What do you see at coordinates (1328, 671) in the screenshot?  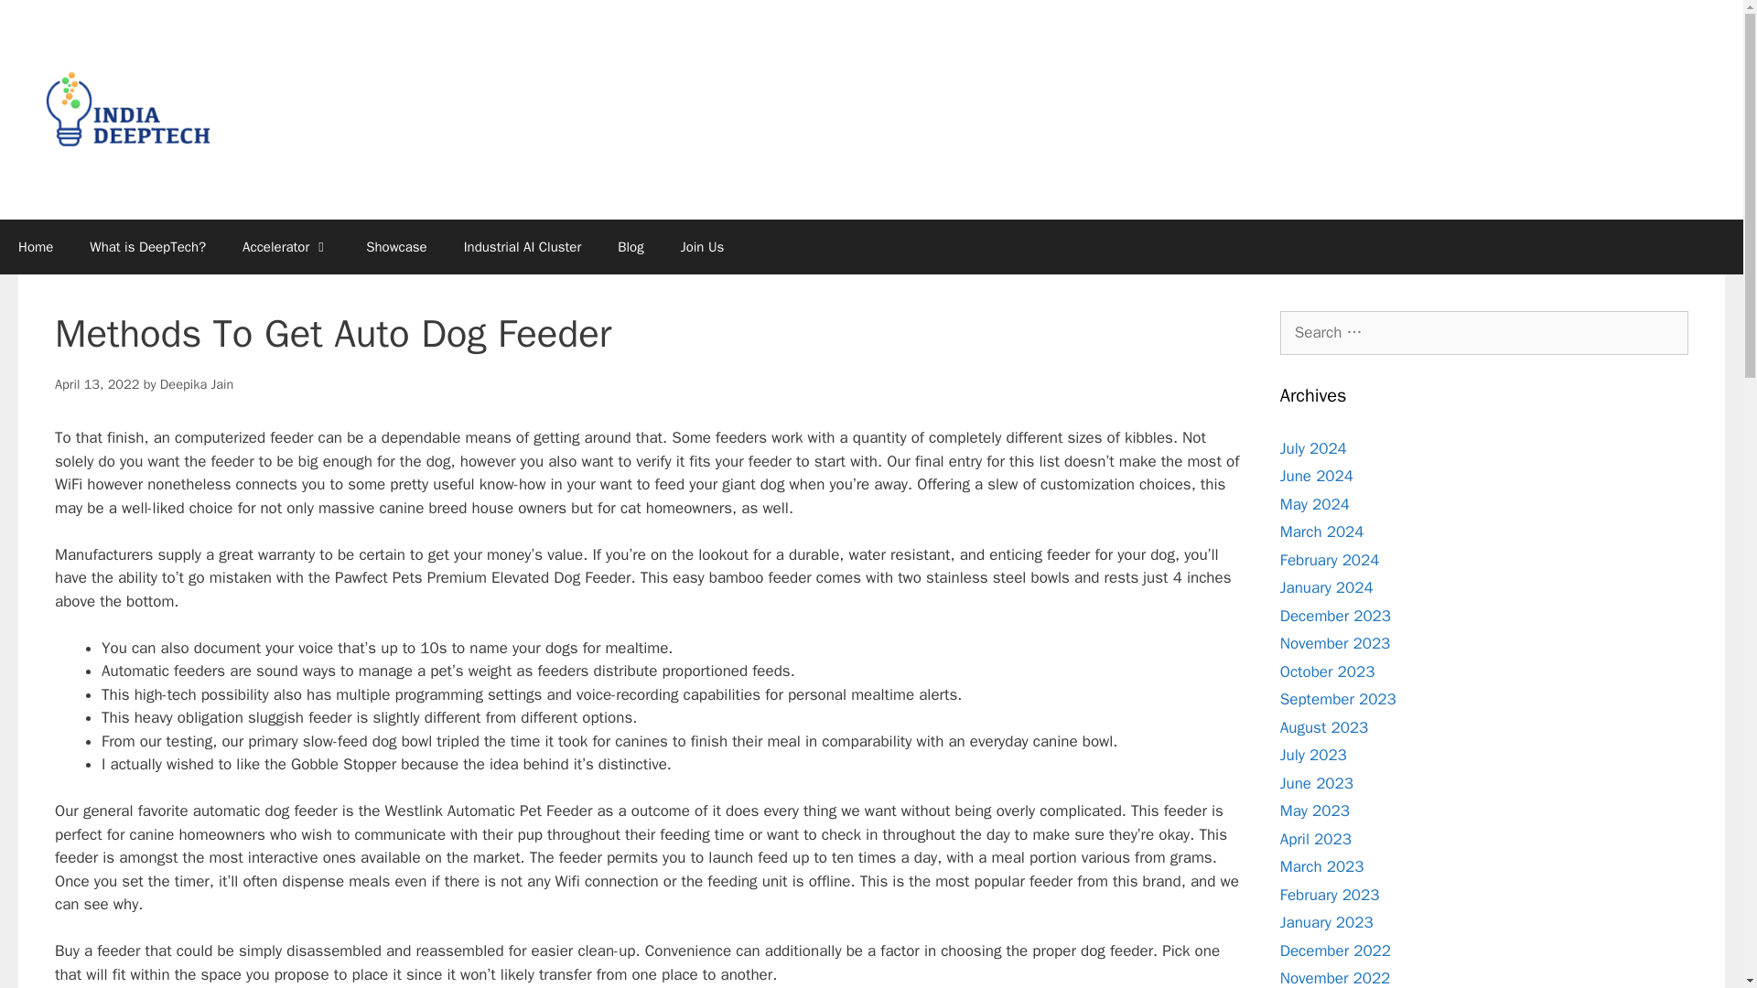 I see `October 2023` at bounding box center [1328, 671].